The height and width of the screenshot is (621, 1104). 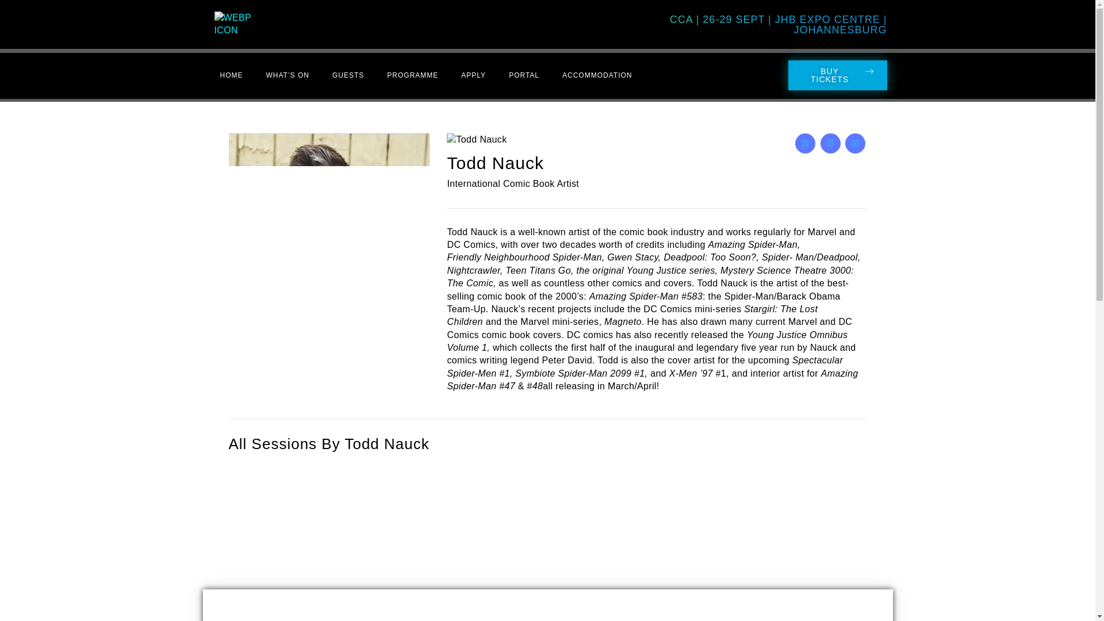 What do you see at coordinates (868, 71) in the screenshot?
I see `Arrow-Icon-Size3` at bounding box center [868, 71].